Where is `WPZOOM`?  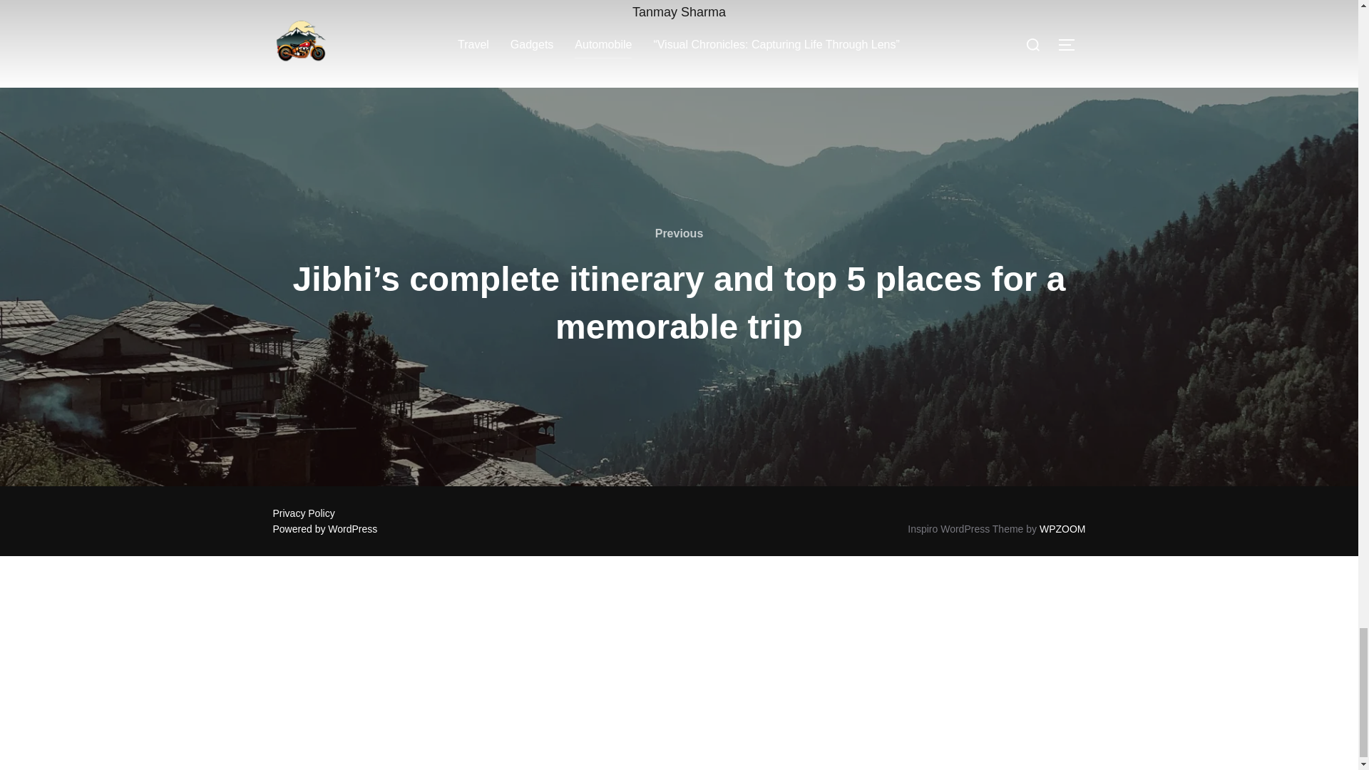
WPZOOM is located at coordinates (1062, 529).